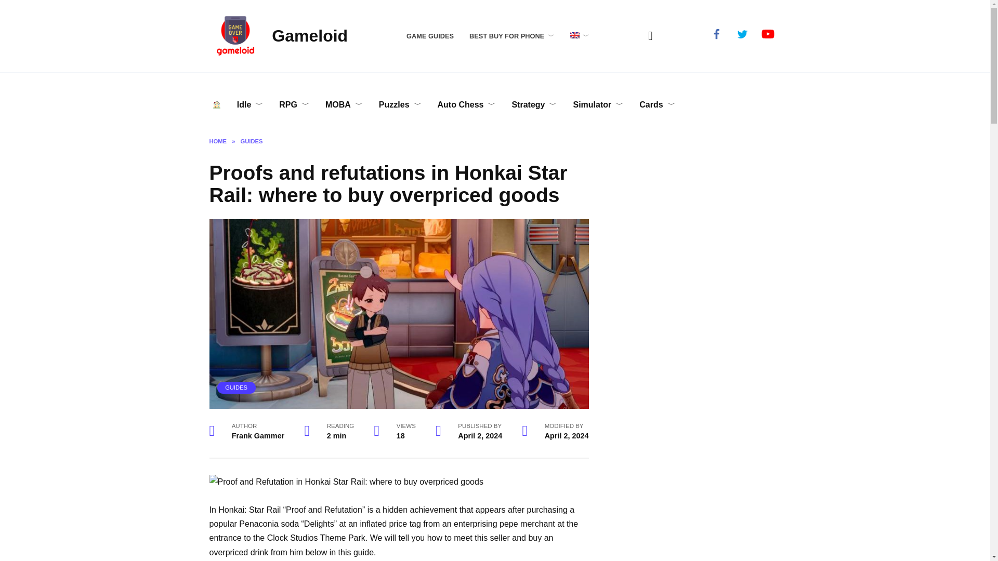 Image resolution: width=998 pixels, height=561 pixels. Describe the element at coordinates (251, 105) in the screenshot. I see `Idle` at that location.